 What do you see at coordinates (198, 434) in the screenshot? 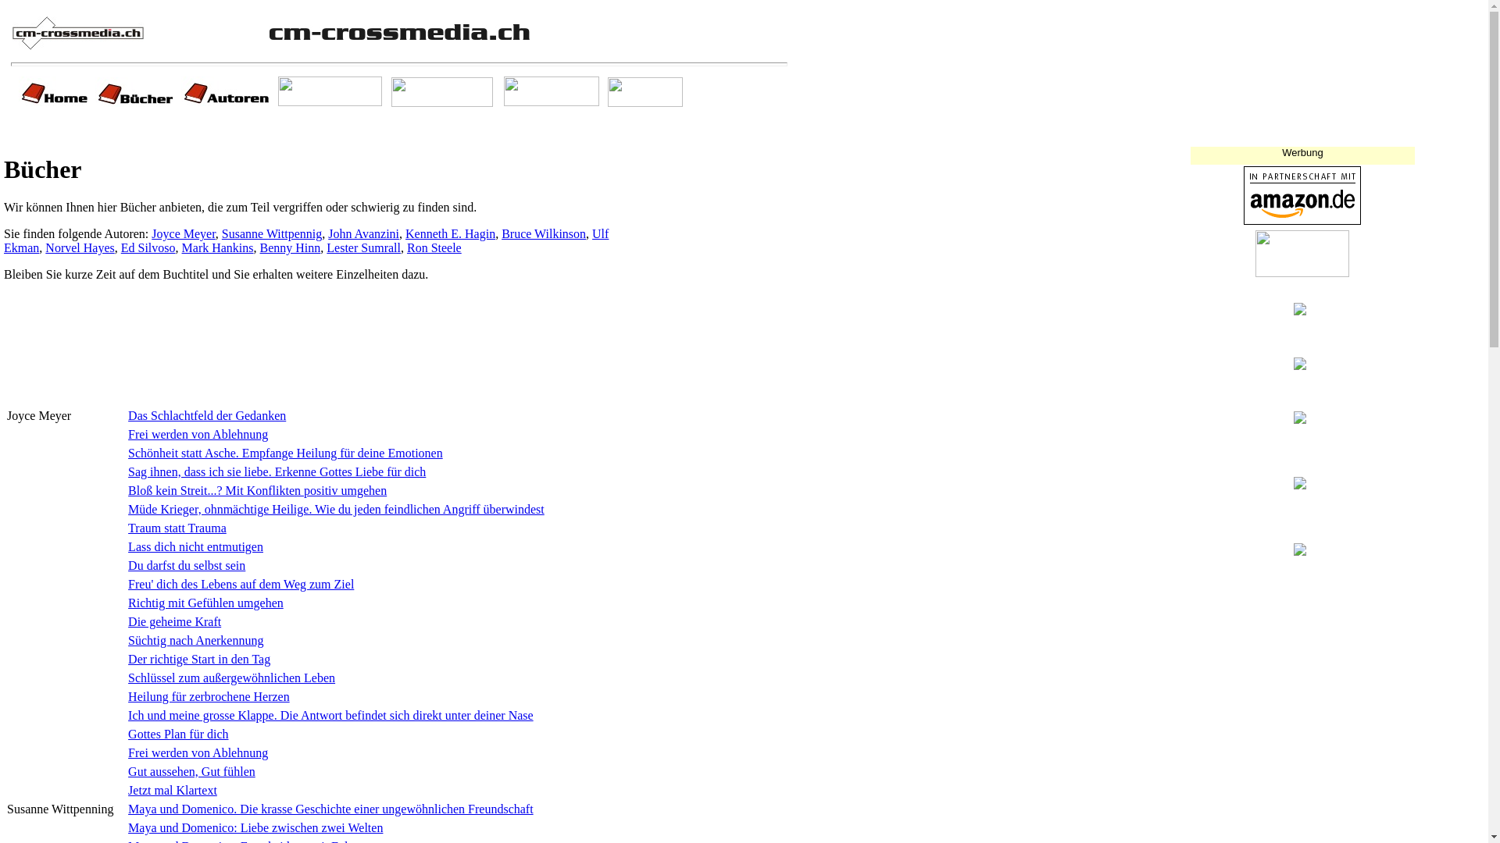
I see `Frei werden von Ablehnung` at bounding box center [198, 434].